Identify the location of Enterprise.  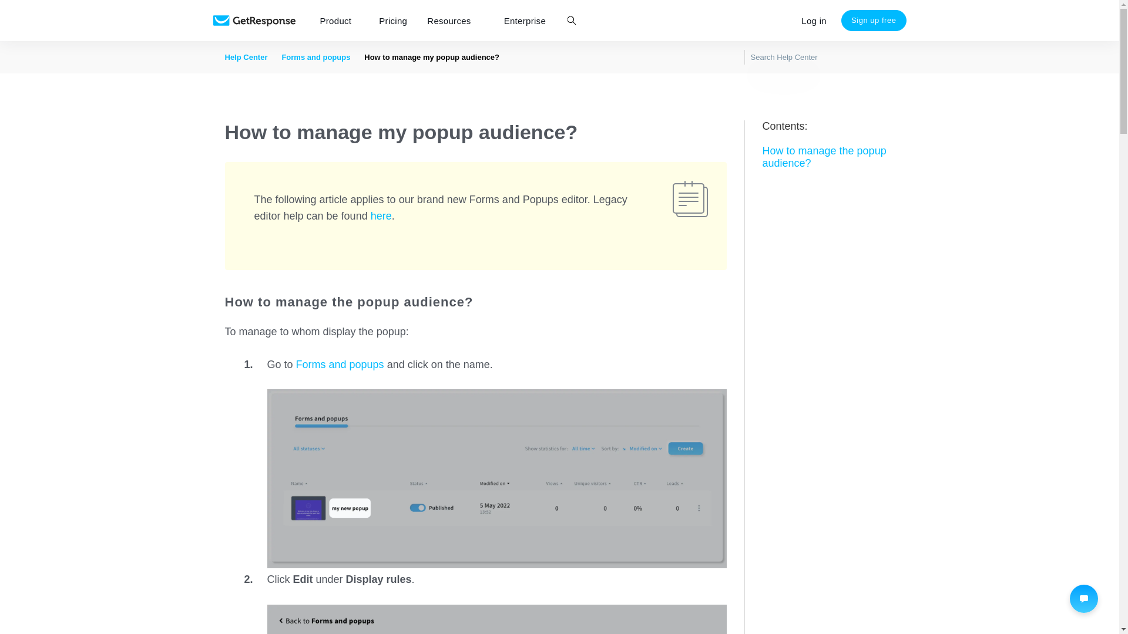
(525, 21).